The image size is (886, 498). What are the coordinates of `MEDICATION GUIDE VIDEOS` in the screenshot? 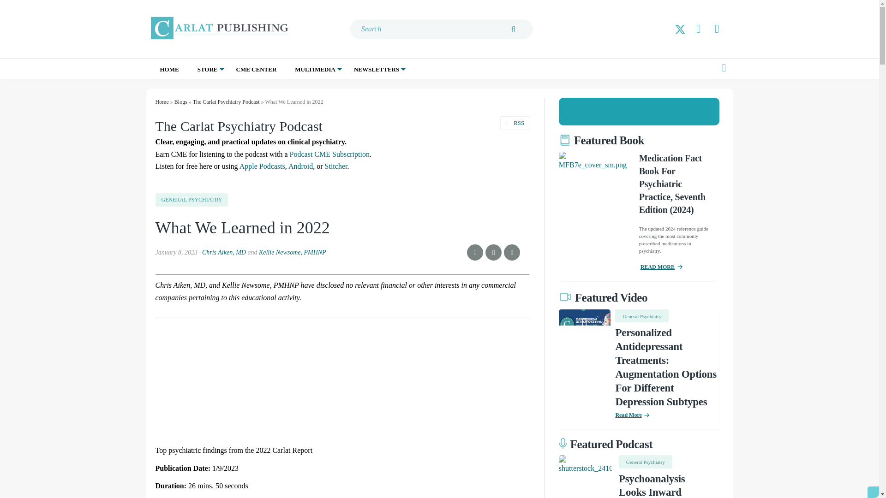 It's located at (346, 94).